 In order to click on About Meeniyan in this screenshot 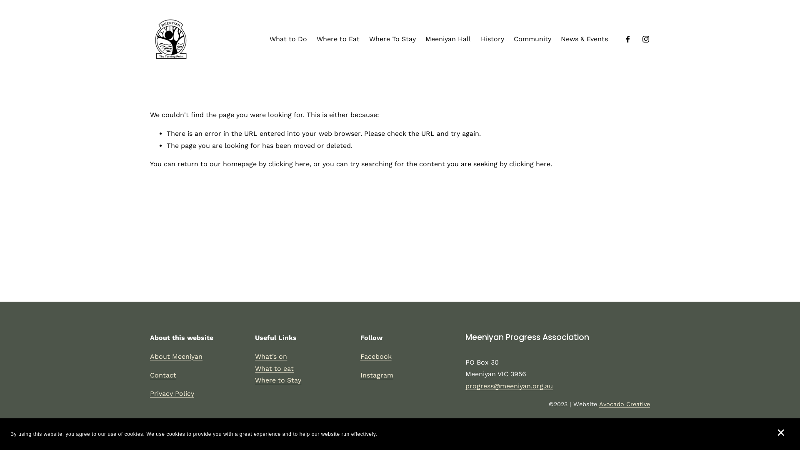, I will do `click(176, 357)`.